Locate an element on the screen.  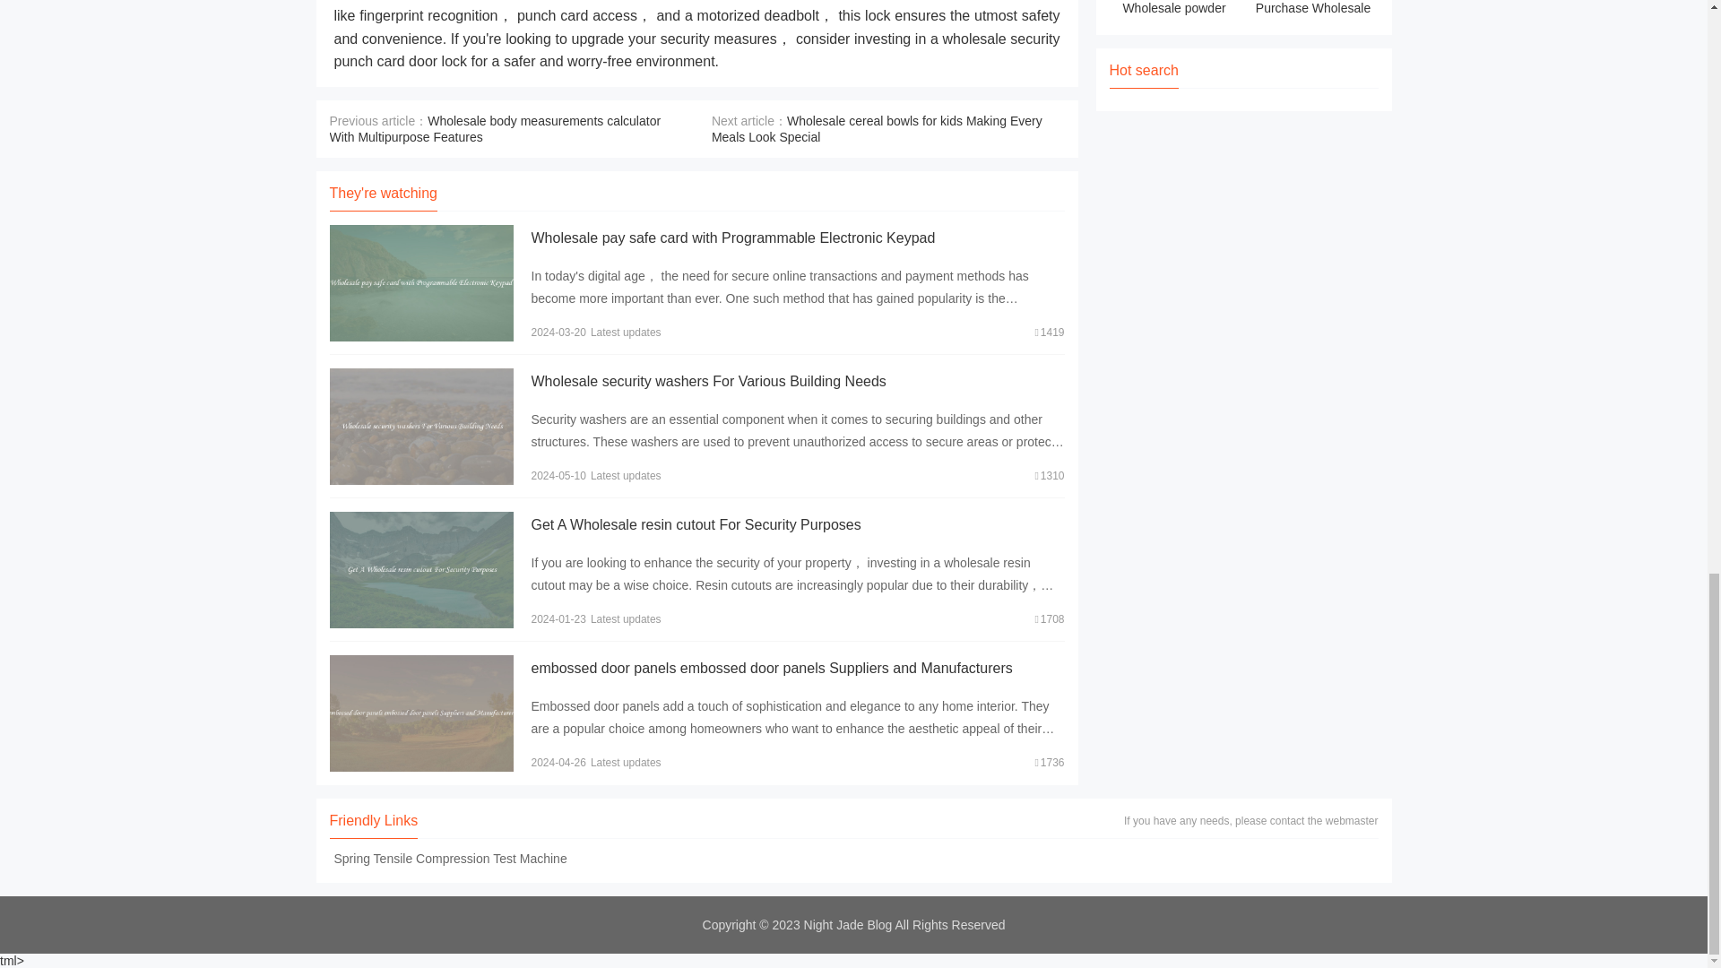
Wholesale powder inhalation For Various Needs On Sale is located at coordinates (1174, 11).